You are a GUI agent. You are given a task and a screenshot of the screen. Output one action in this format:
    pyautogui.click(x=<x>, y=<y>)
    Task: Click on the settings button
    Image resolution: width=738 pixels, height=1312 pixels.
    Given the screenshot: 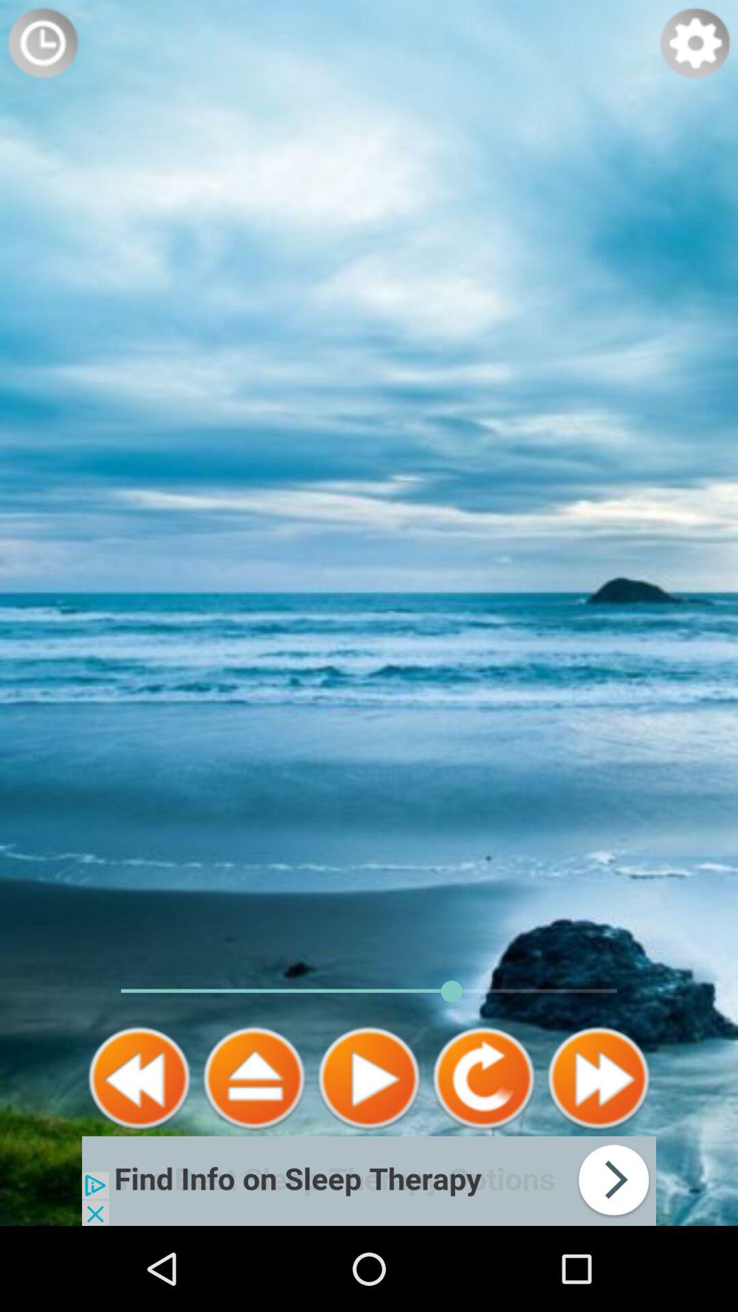 What is the action you would take?
    pyautogui.click(x=695, y=43)
    